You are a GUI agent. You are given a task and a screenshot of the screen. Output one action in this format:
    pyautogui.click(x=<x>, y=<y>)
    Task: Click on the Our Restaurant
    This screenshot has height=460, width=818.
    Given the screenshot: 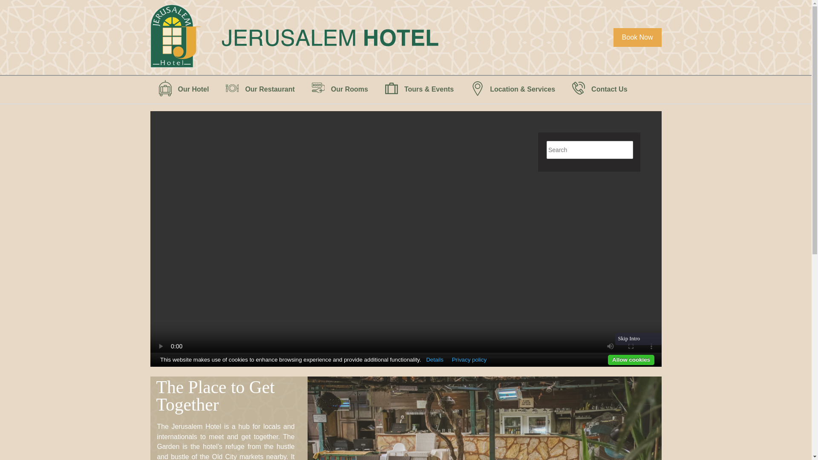 What is the action you would take?
    pyautogui.click(x=260, y=89)
    